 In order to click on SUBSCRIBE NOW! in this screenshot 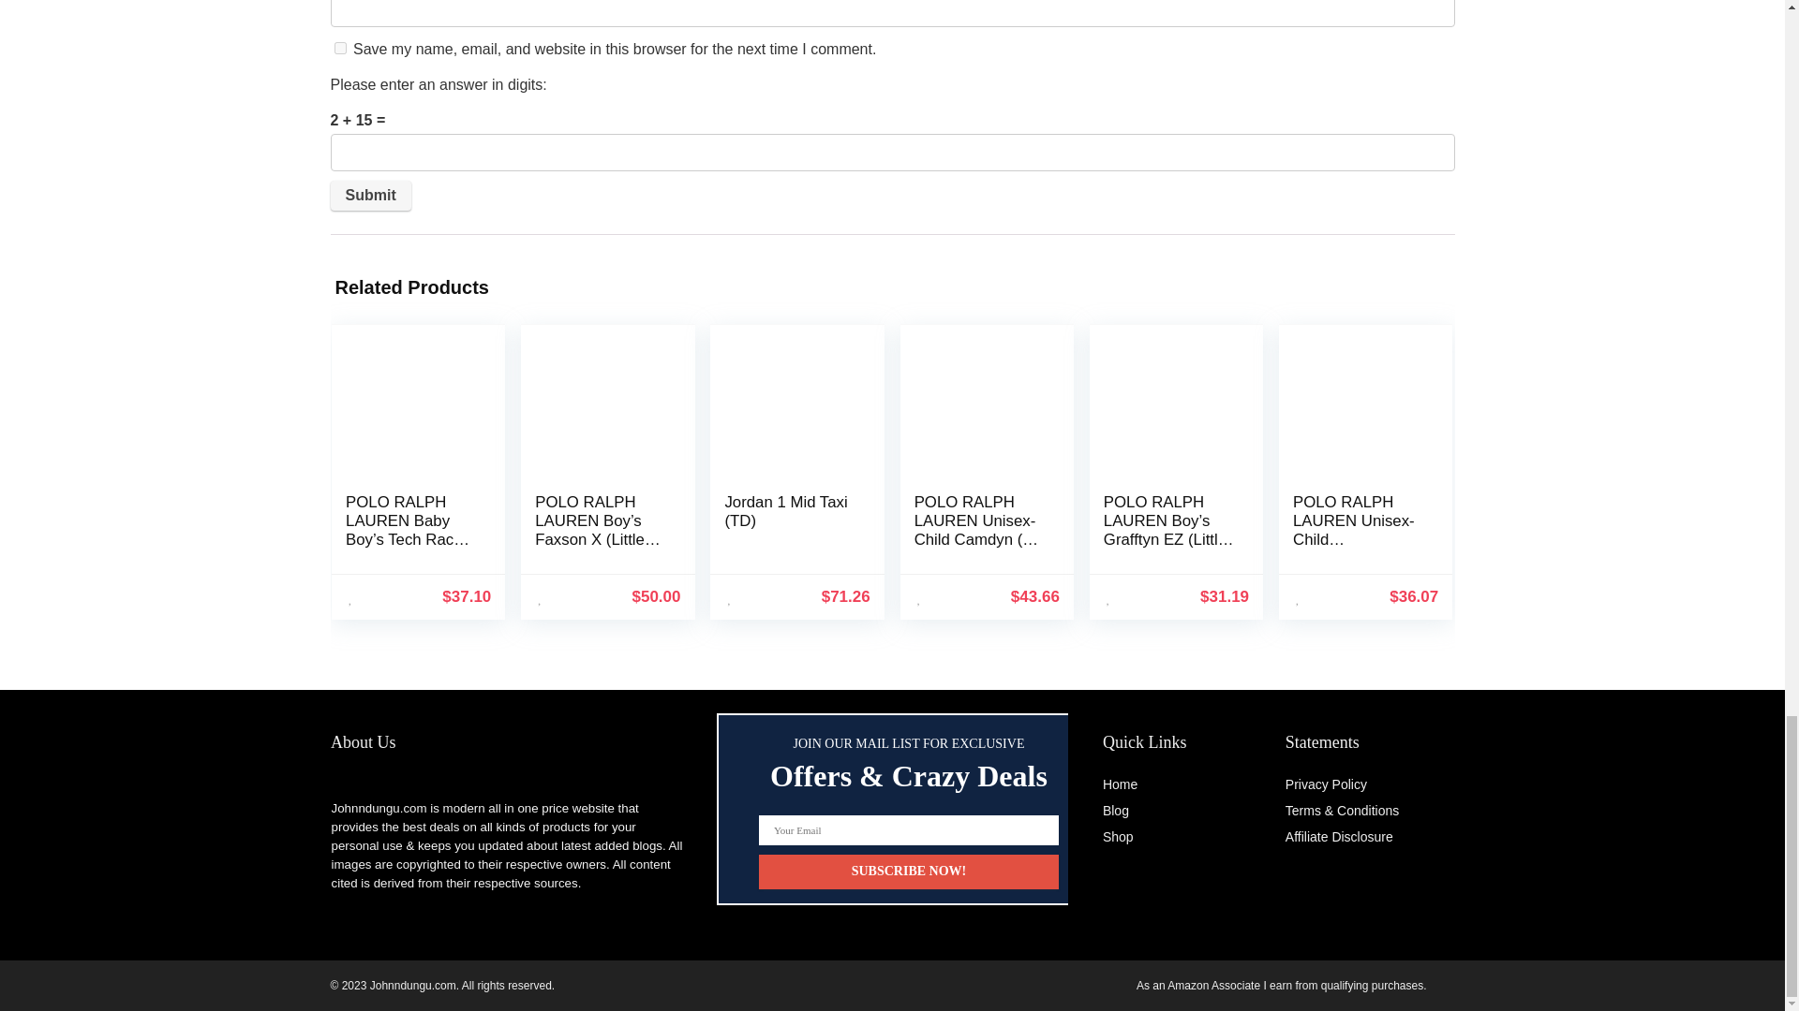, I will do `click(909, 872)`.